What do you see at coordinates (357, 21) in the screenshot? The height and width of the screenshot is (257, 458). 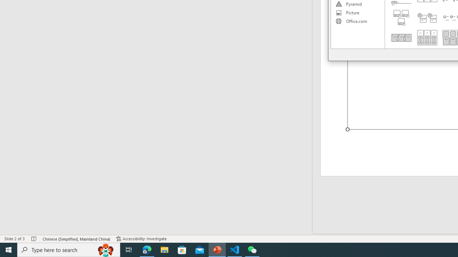 I see `Office.com` at bounding box center [357, 21].